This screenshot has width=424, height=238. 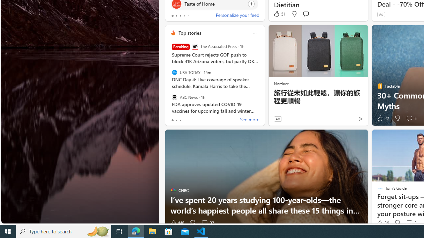 What do you see at coordinates (237, 16) in the screenshot?
I see `Personalize your feed` at bounding box center [237, 16].